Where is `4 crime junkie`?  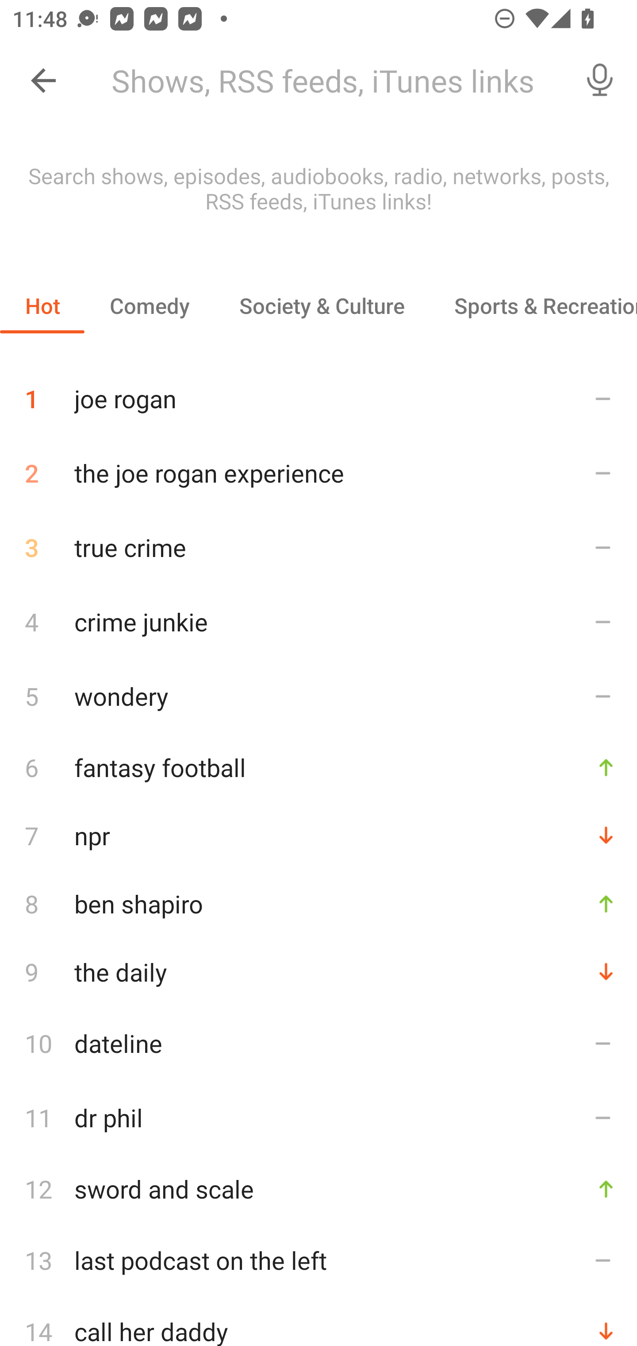
4 crime junkie is located at coordinates (318, 621).